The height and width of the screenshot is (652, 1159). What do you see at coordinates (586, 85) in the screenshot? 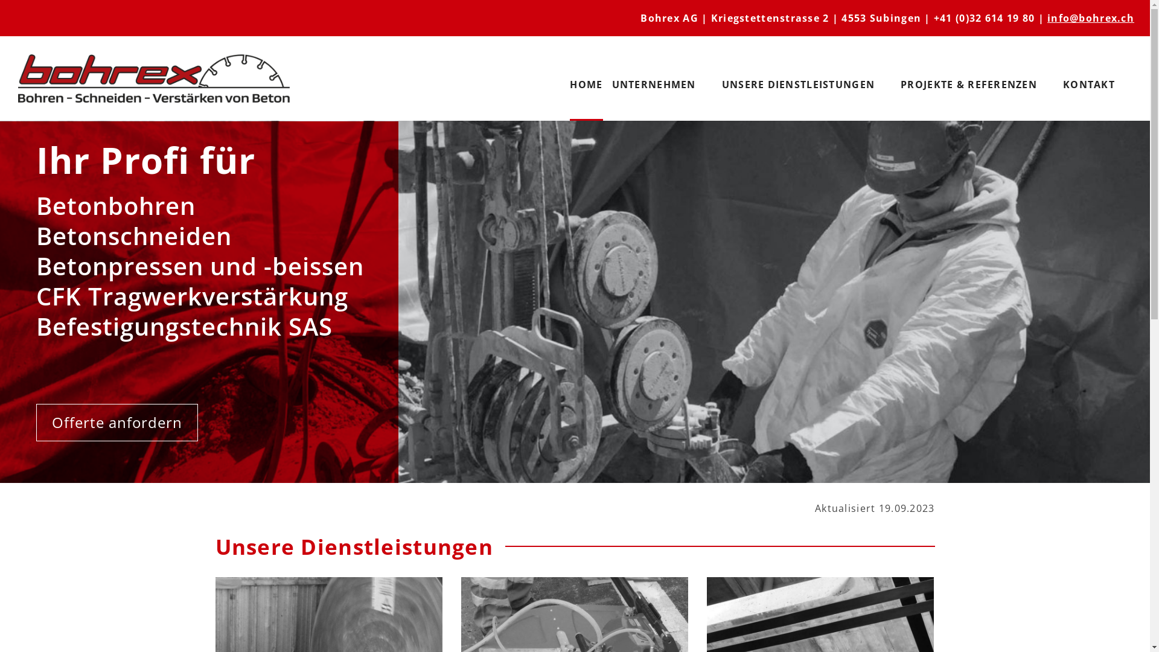
I see `HOME` at bounding box center [586, 85].